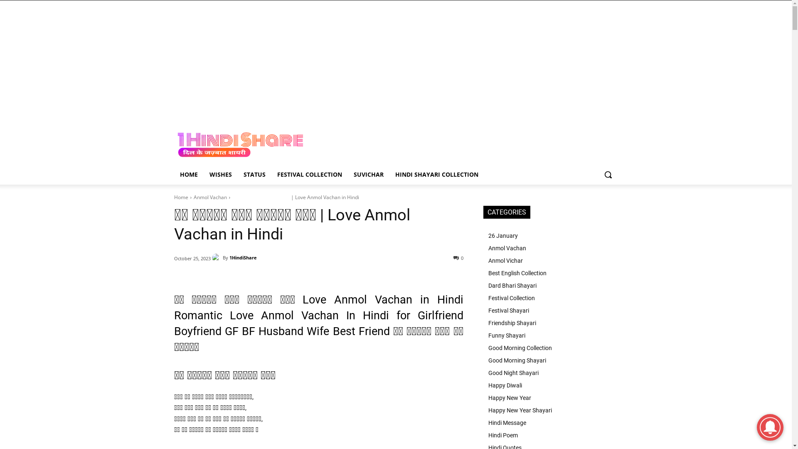  What do you see at coordinates (458, 258) in the screenshot?
I see `0` at bounding box center [458, 258].